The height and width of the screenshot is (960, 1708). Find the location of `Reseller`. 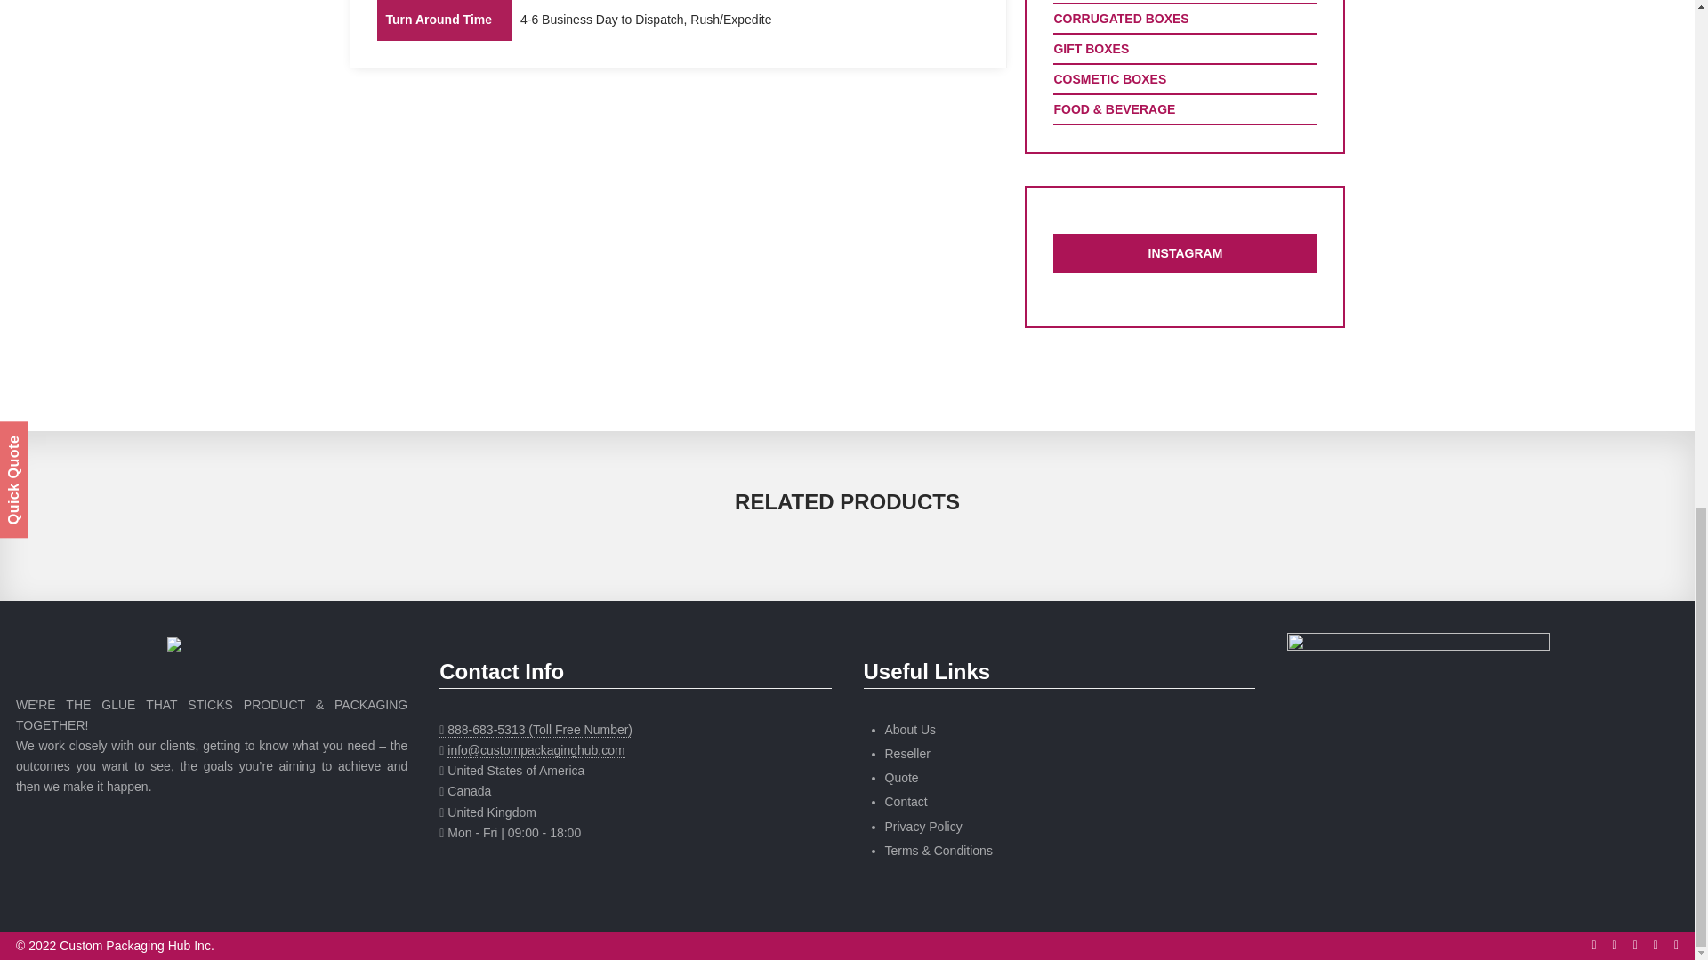

Reseller is located at coordinates (906, 754).